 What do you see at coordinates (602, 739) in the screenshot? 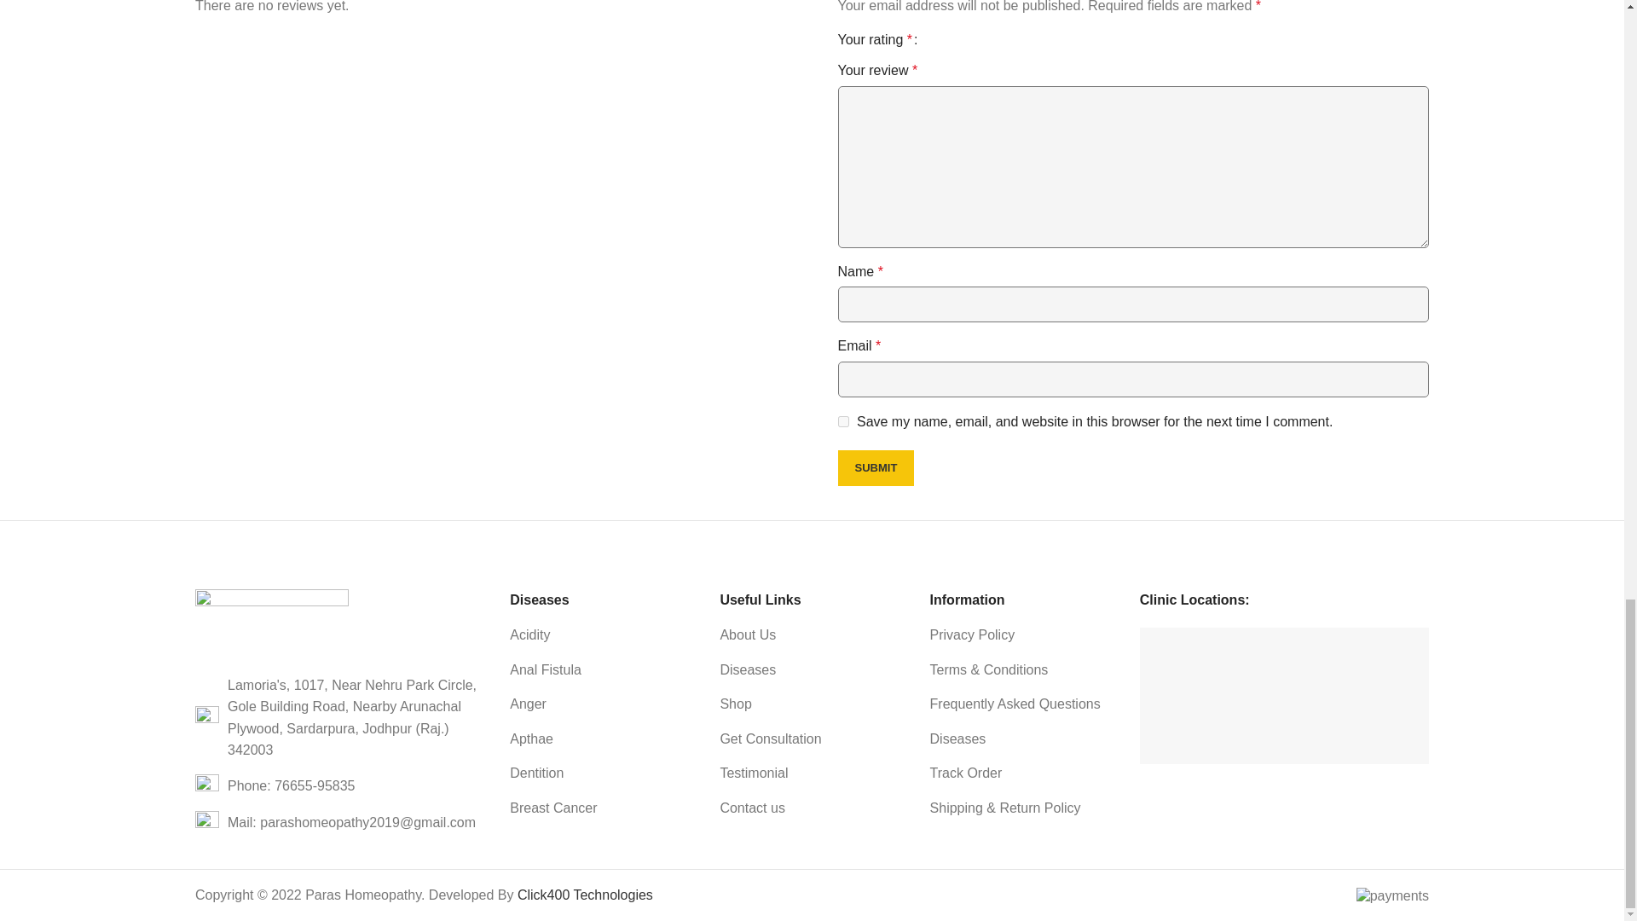
I see `APTHAE` at bounding box center [602, 739].